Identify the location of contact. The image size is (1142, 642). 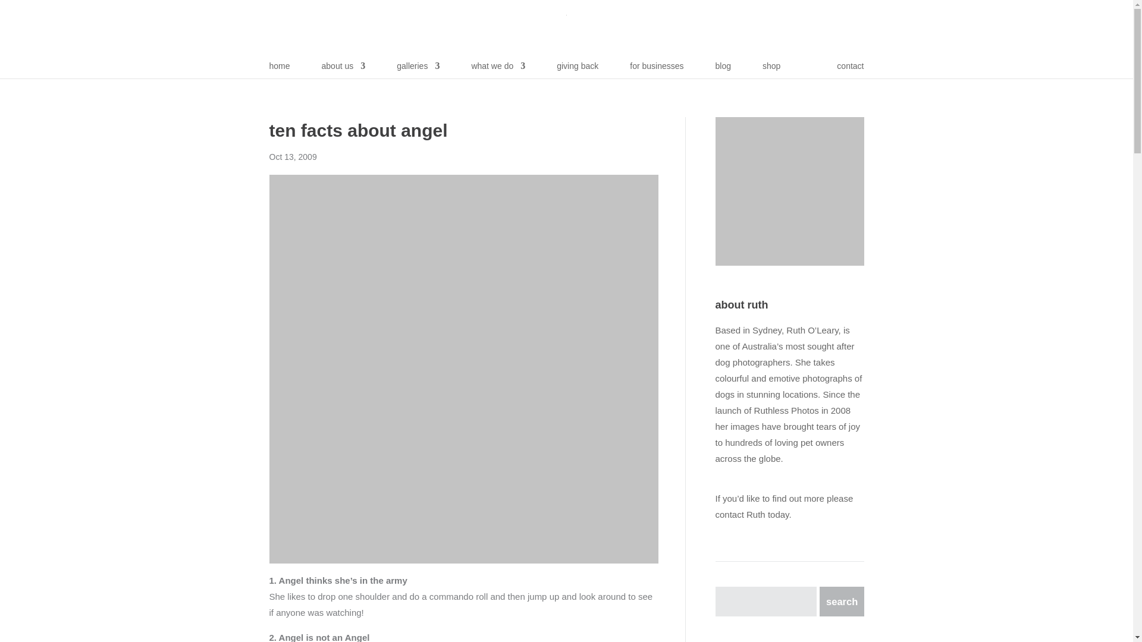
(850, 70).